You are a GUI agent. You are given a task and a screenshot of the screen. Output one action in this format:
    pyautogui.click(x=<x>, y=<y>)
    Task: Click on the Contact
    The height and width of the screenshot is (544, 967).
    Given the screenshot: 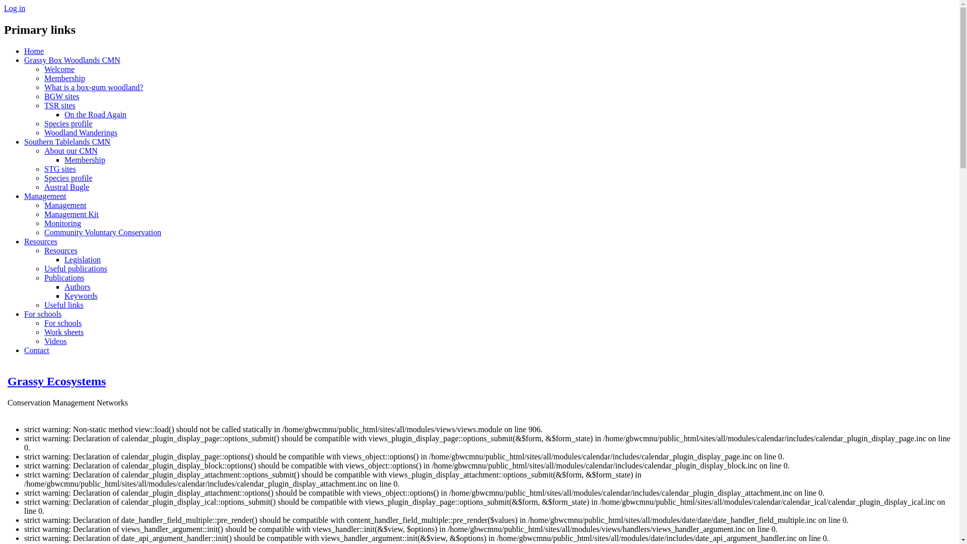 What is the action you would take?
    pyautogui.click(x=37, y=351)
    